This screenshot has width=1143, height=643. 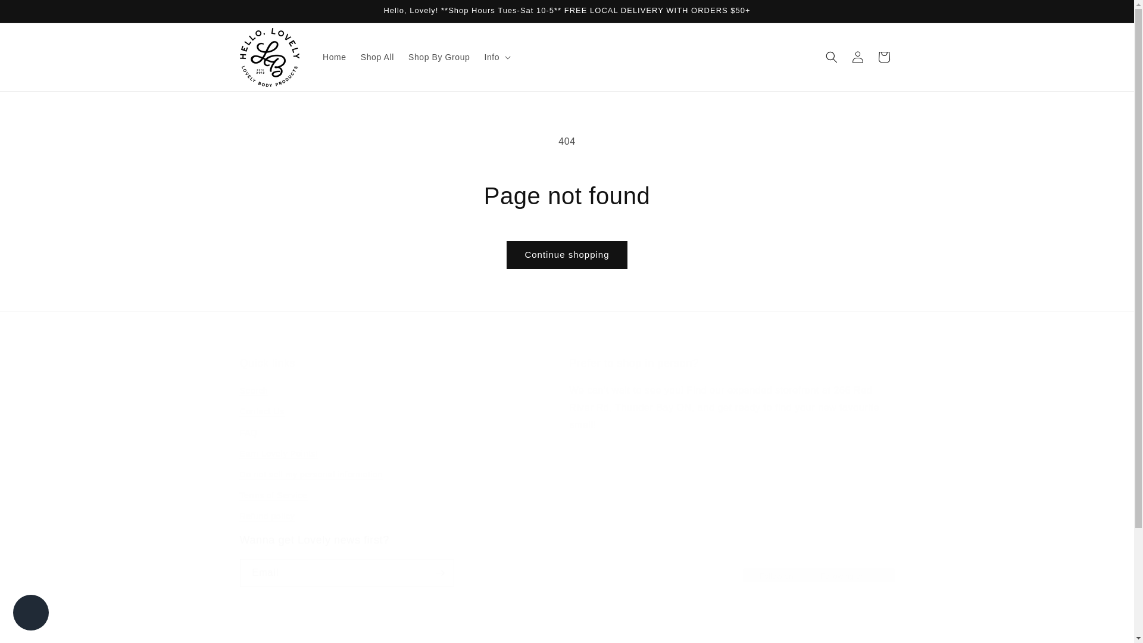 What do you see at coordinates (36, 14) in the screenshot?
I see `Skip to content` at bounding box center [36, 14].